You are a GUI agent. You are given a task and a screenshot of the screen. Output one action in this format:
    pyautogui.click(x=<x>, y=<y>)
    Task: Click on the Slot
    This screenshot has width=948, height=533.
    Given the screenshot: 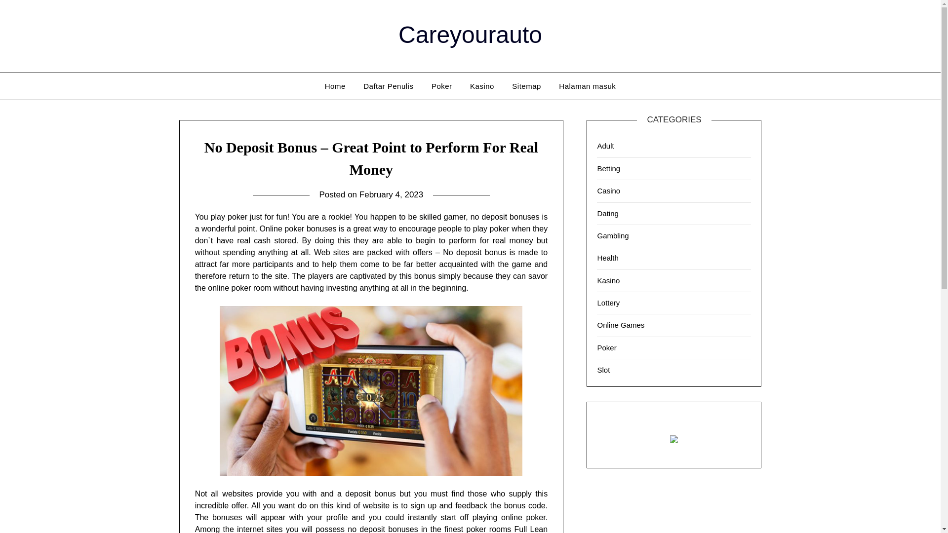 What is the action you would take?
    pyautogui.click(x=603, y=370)
    